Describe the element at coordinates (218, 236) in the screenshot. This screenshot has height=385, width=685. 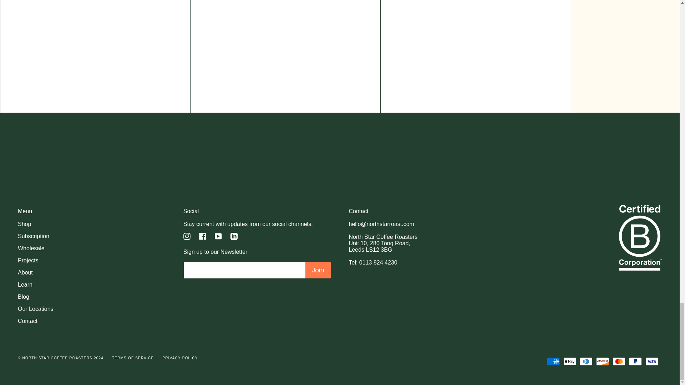
I see `North Star Coffee Roasters on YouTube` at that location.